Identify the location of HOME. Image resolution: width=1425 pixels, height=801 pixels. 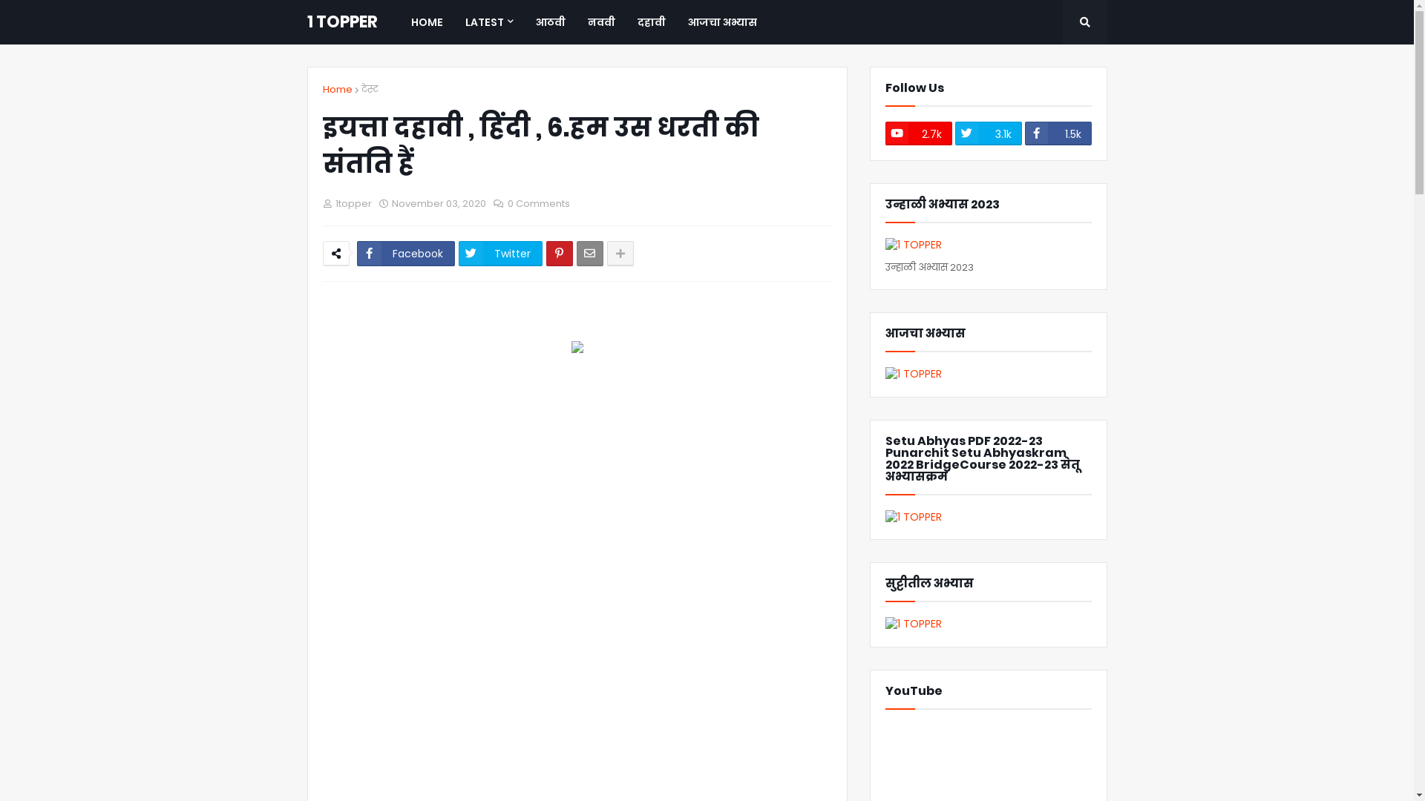
(426, 22).